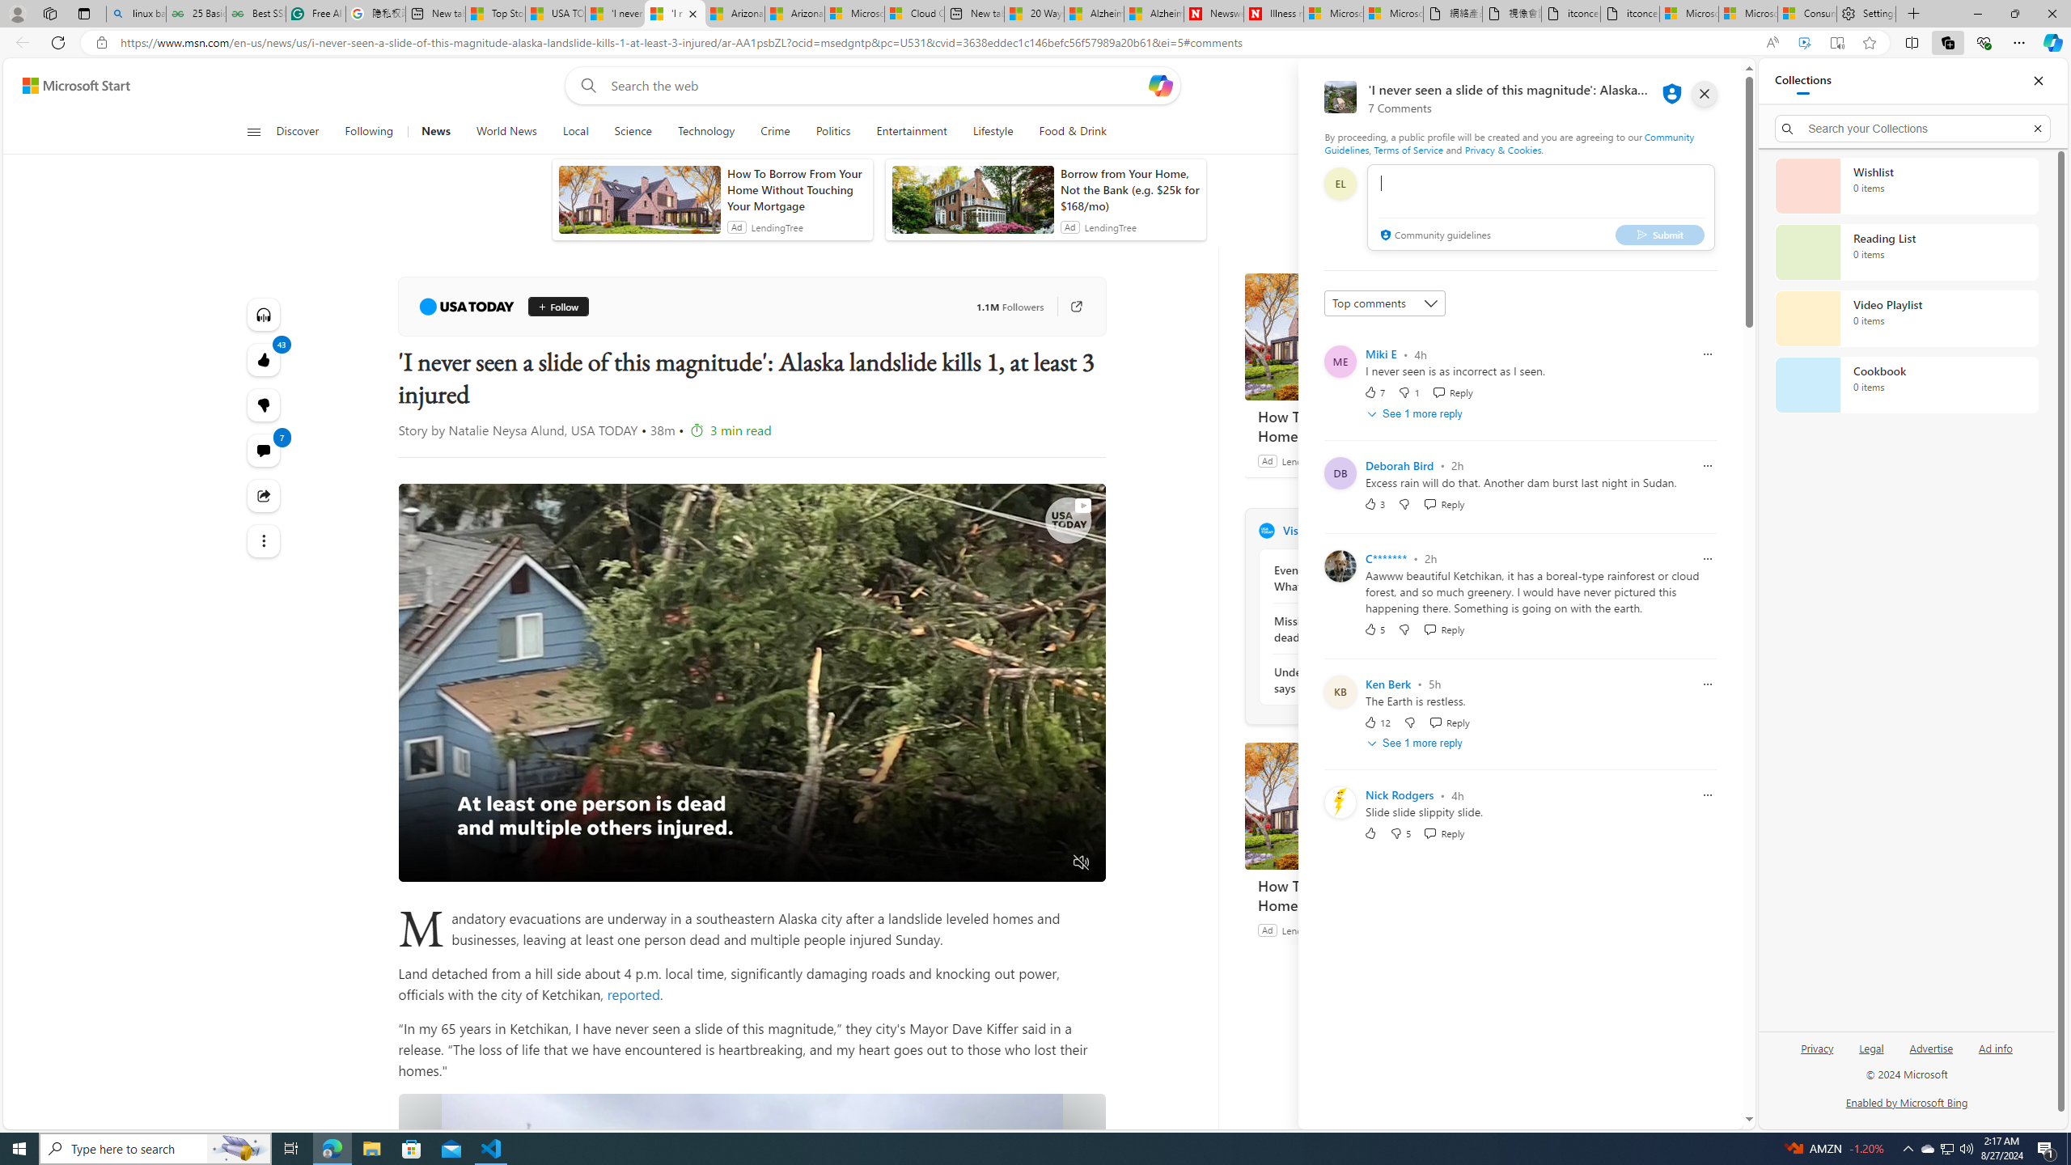  What do you see at coordinates (558, 307) in the screenshot?
I see `Follow` at bounding box center [558, 307].